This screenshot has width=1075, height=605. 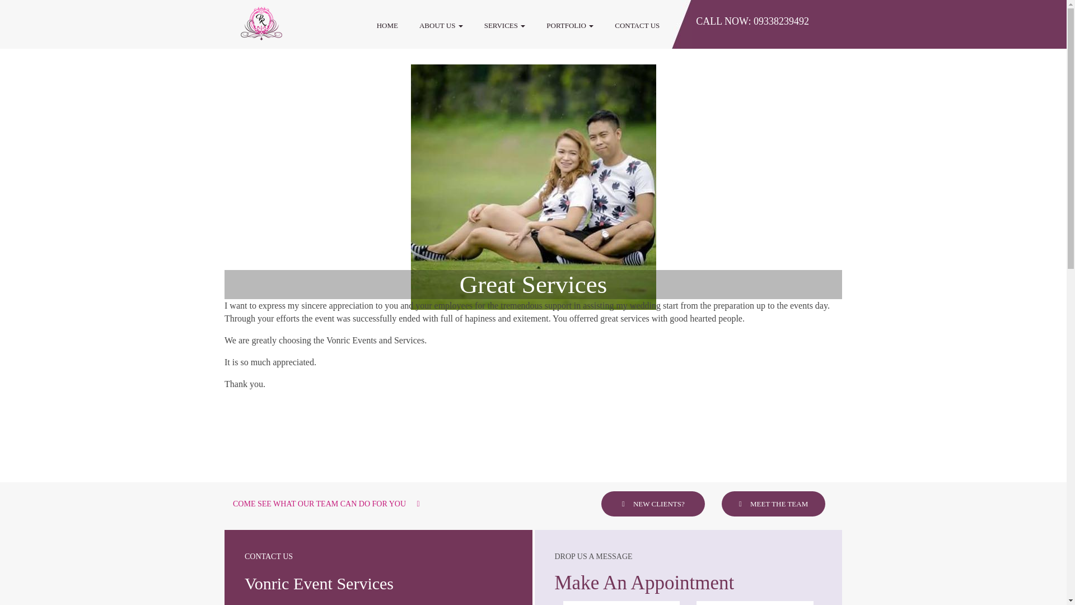 What do you see at coordinates (505, 25) in the screenshot?
I see `SERVICES` at bounding box center [505, 25].